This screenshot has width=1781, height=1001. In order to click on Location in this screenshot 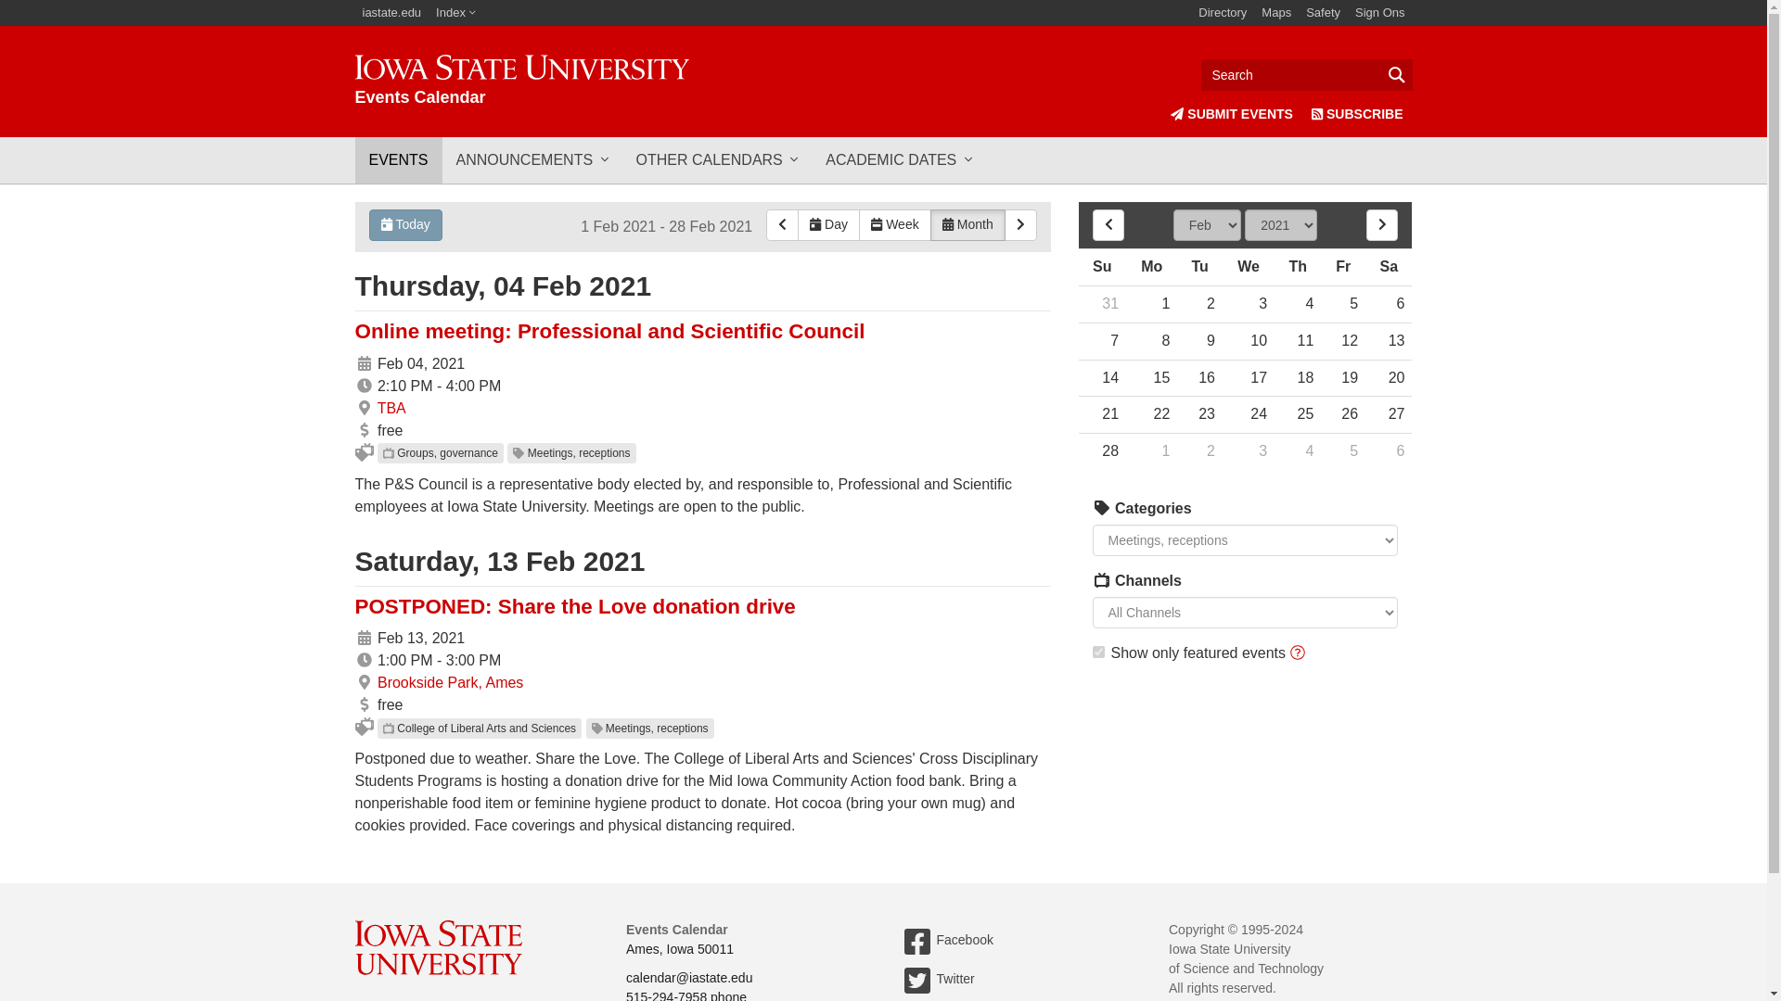, I will do `click(364, 408)`.